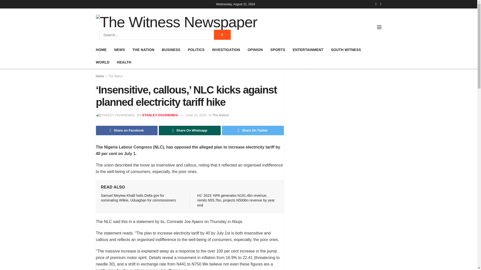 The image size is (481, 270). What do you see at coordinates (220, 115) in the screenshot?
I see `The Nation` at bounding box center [220, 115].